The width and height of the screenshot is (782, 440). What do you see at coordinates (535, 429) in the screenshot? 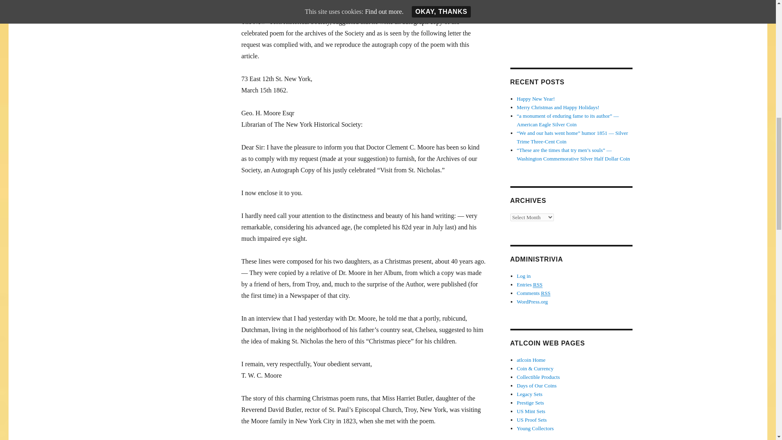
I see `Young Collectors Edition Coin Sets` at bounding box center [535, 429].